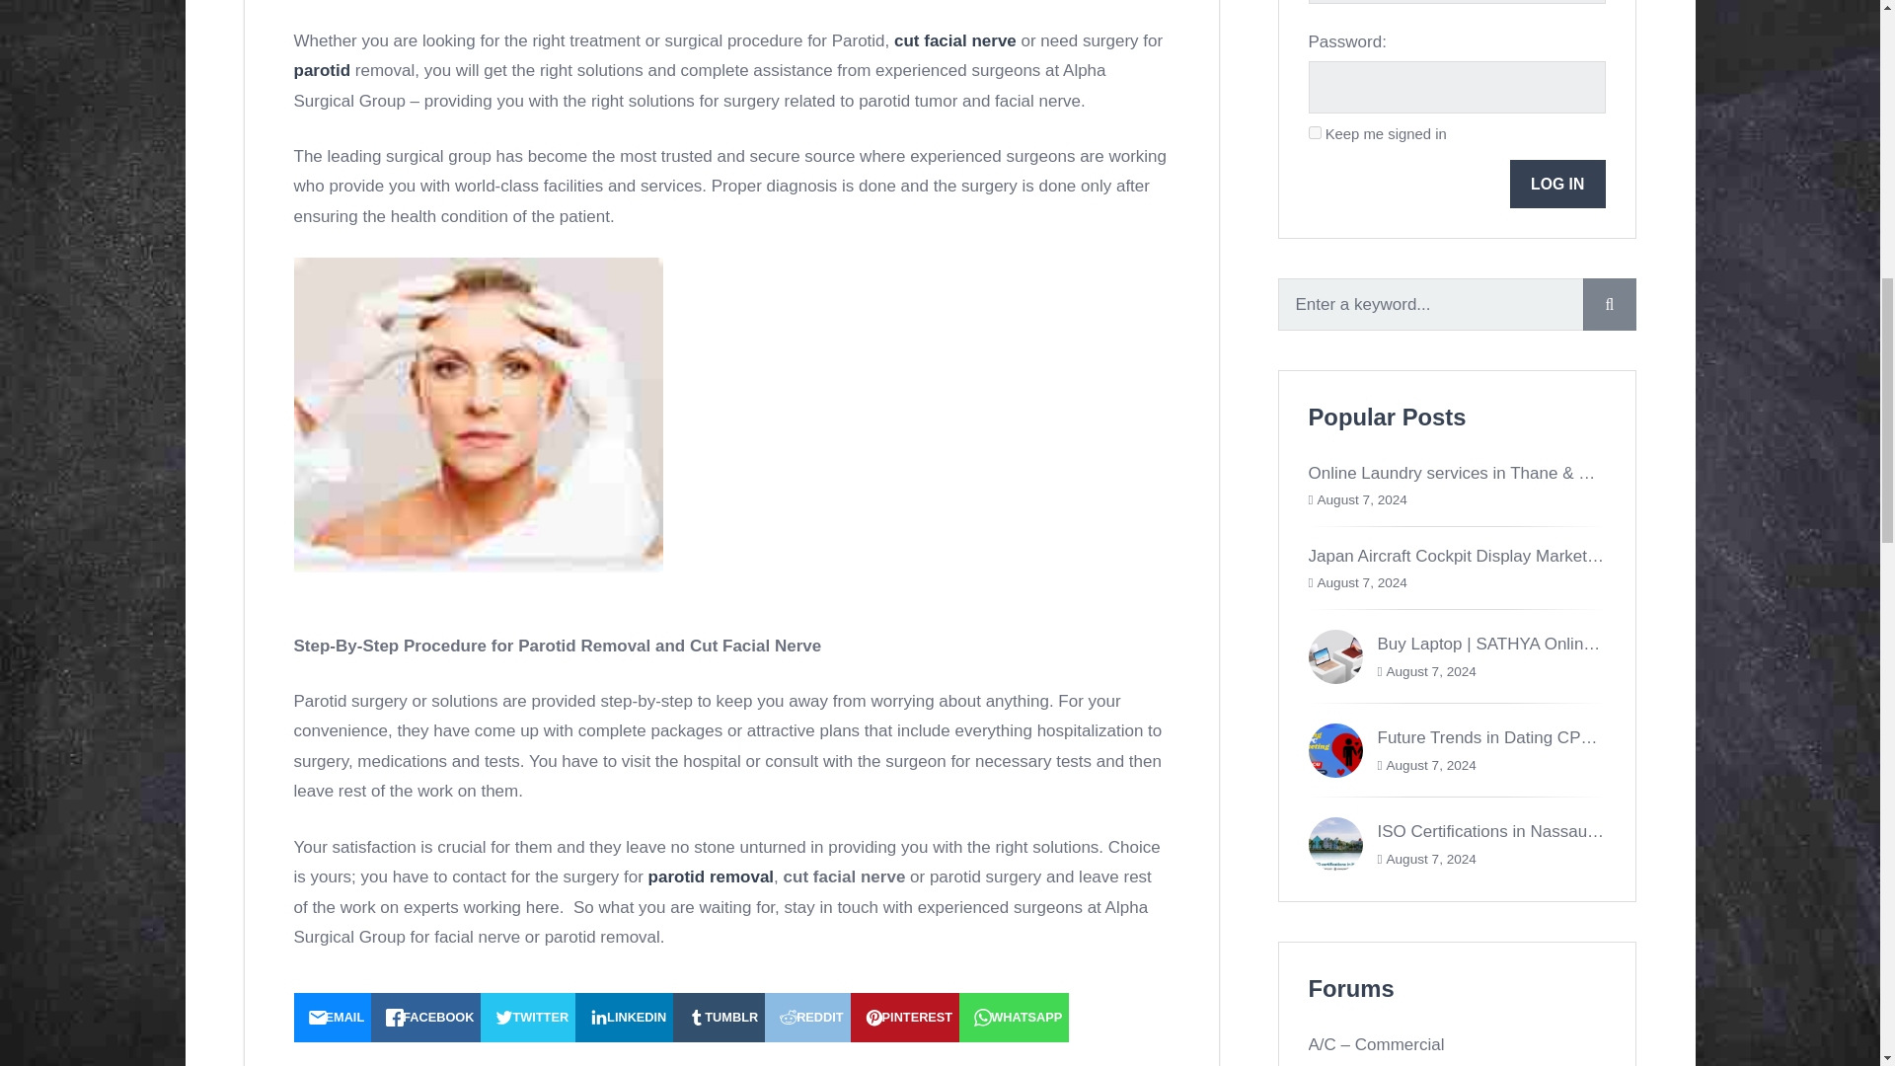  I want to click on August 7, 2024, so click(1361, 582).